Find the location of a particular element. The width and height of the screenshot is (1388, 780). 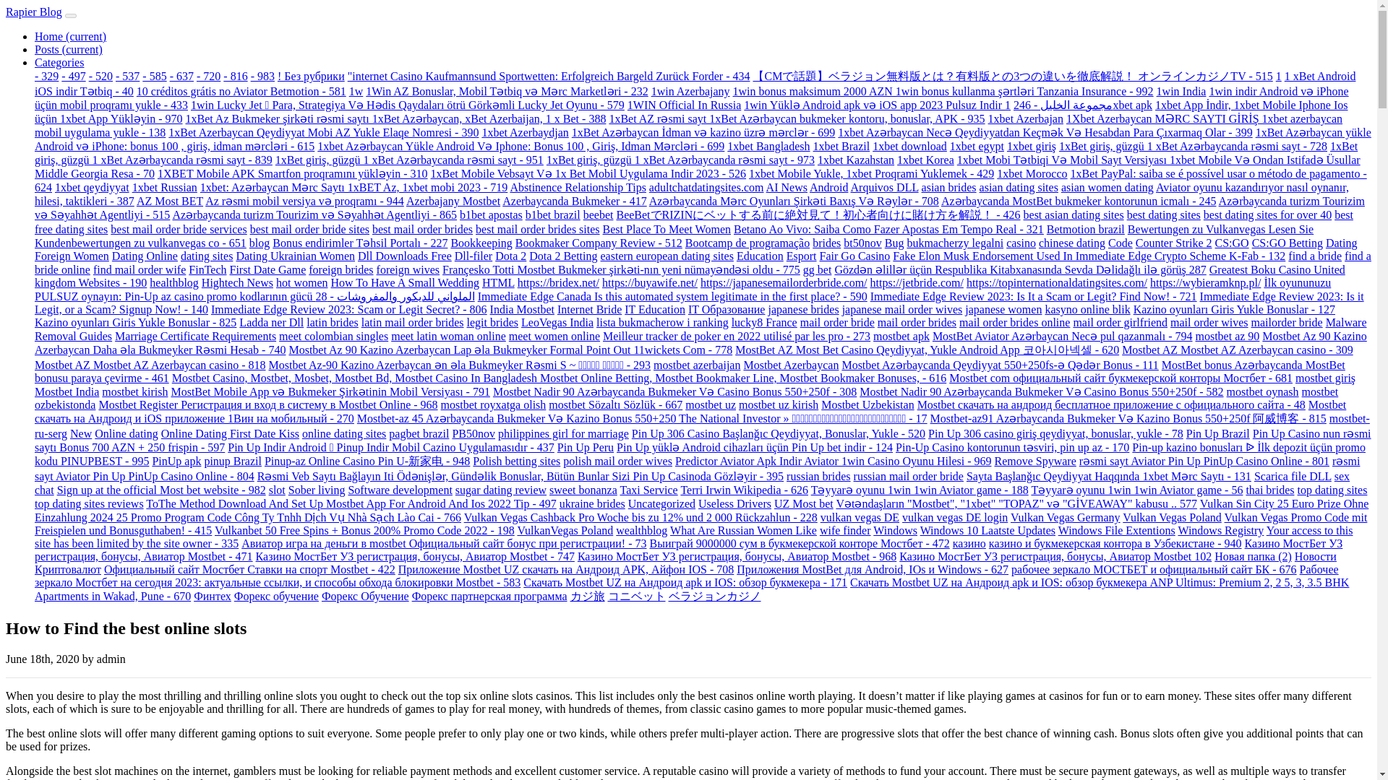

1 is located at coordinates (1278, 77).